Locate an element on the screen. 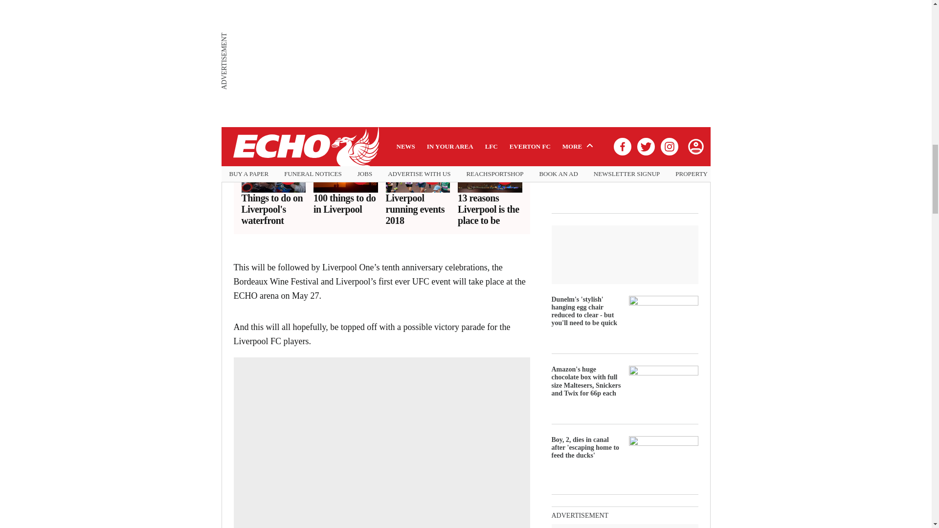  More info is located at coordinates (465, 111).